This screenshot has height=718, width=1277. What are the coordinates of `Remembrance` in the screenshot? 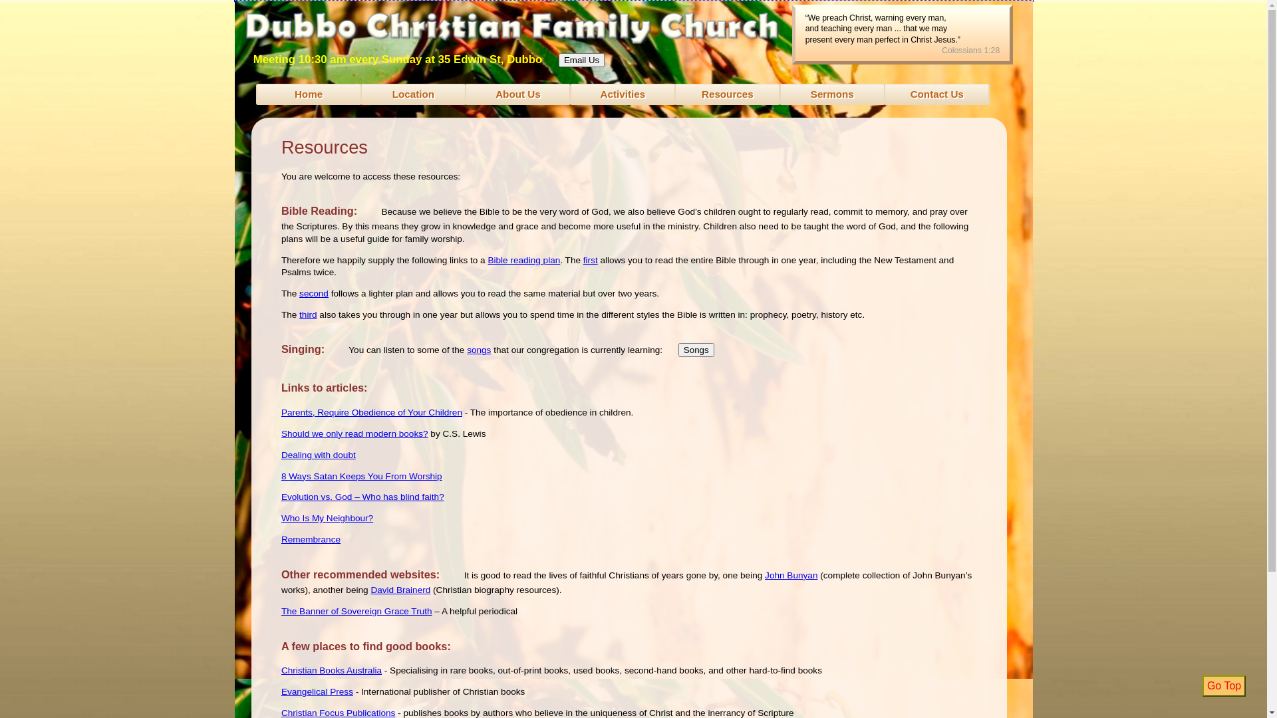 It's located at (311, 540).